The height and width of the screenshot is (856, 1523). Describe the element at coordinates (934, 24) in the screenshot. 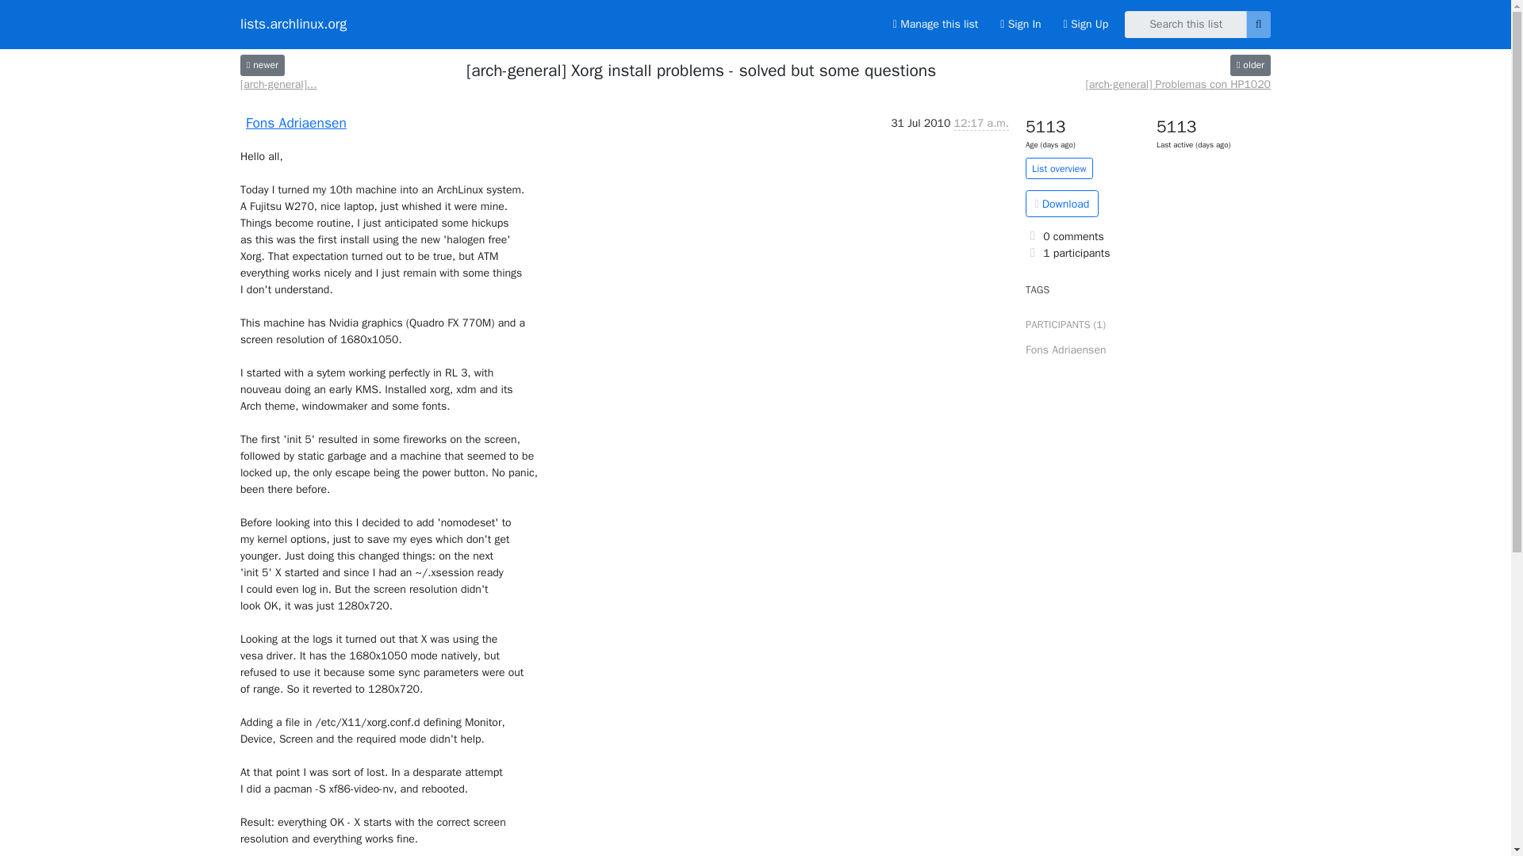

I see `Manage this list` at that location.